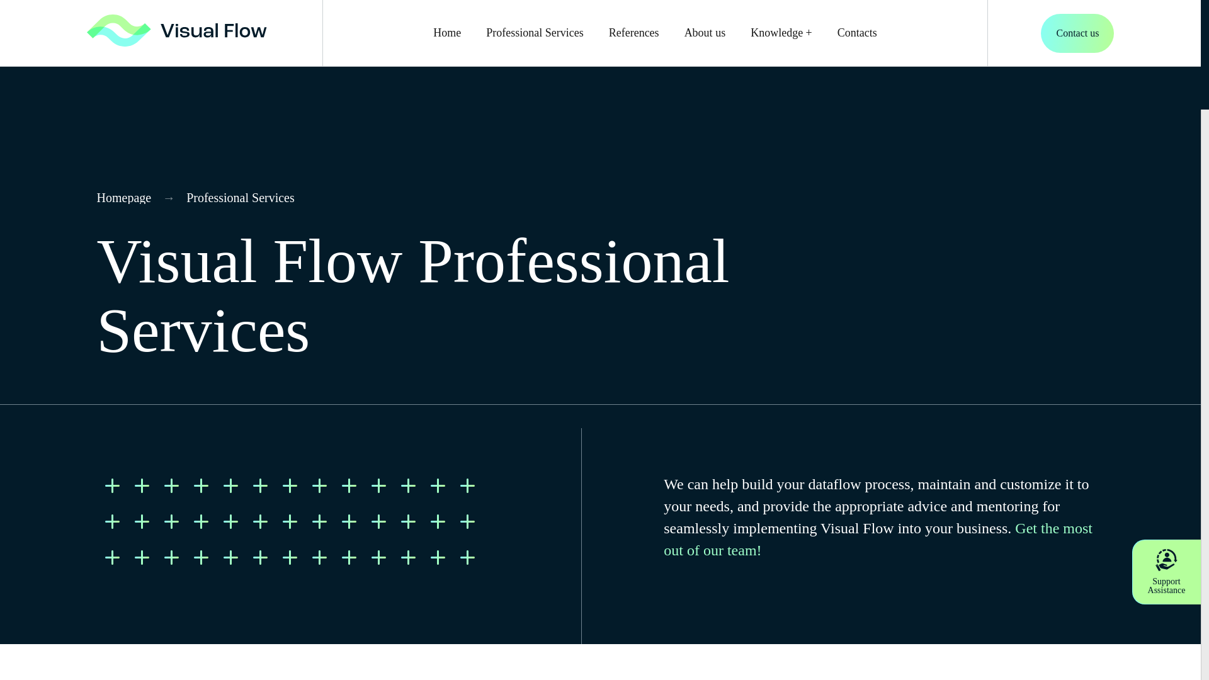 Image resolution: width=1209 pixels, height=680 pixels. What do you see at coordinates (705, 33) in the screenshot?
I see `About us` at bounding box center [705, 33].